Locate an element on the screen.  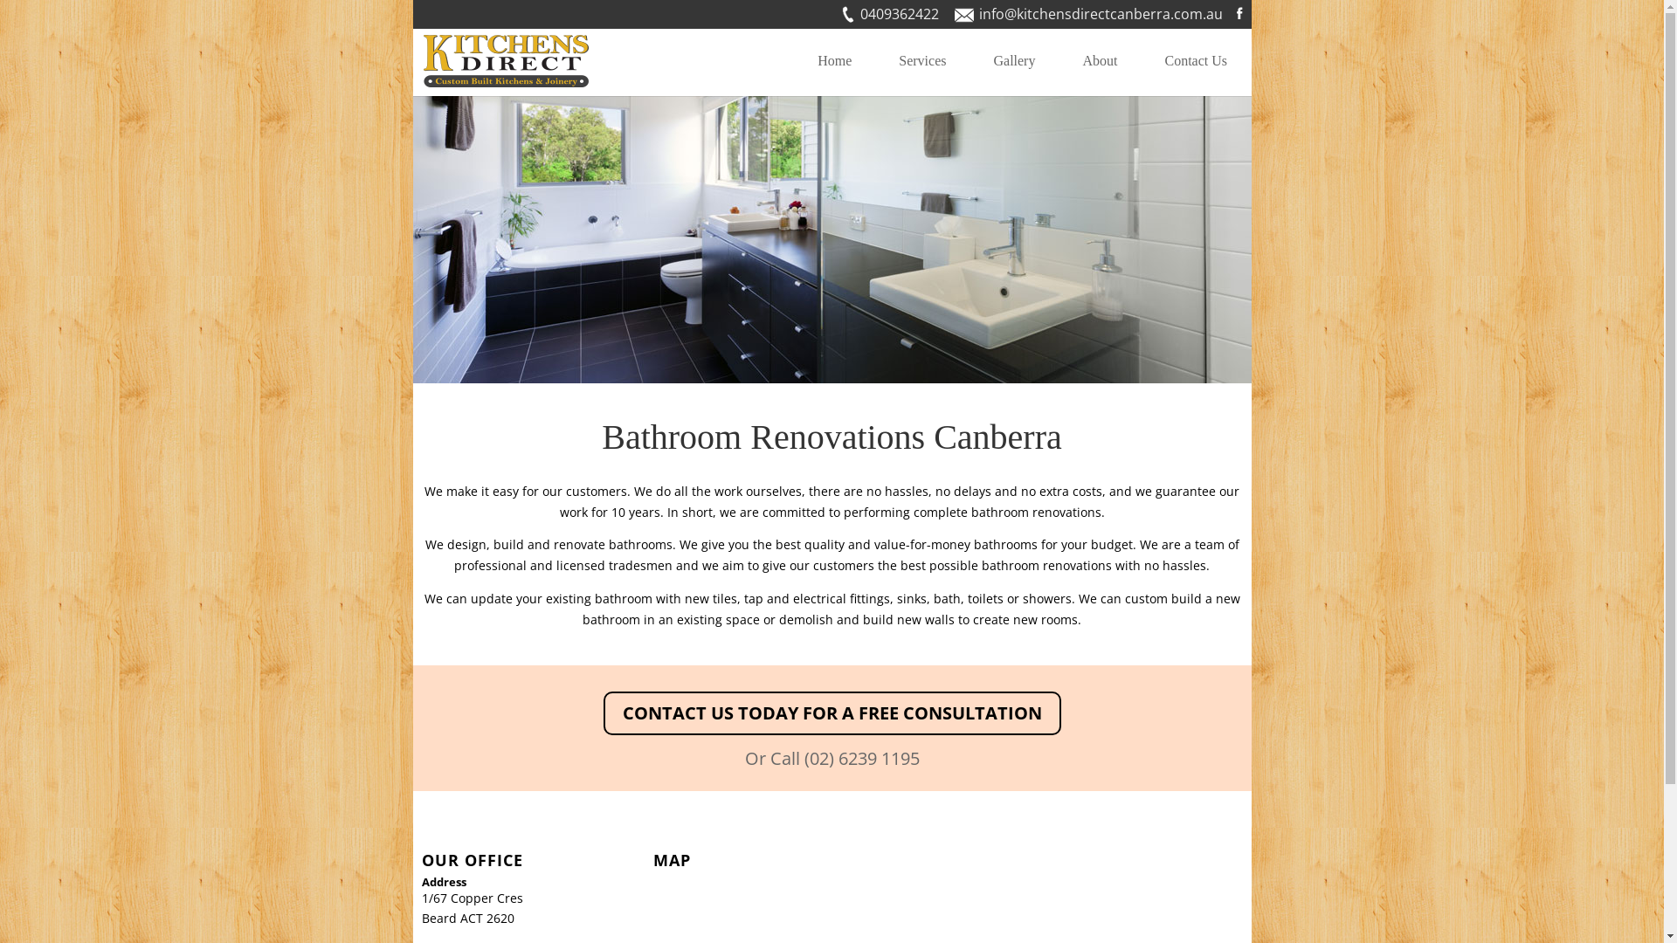
Gallery is located at coordinates (1014, 73).